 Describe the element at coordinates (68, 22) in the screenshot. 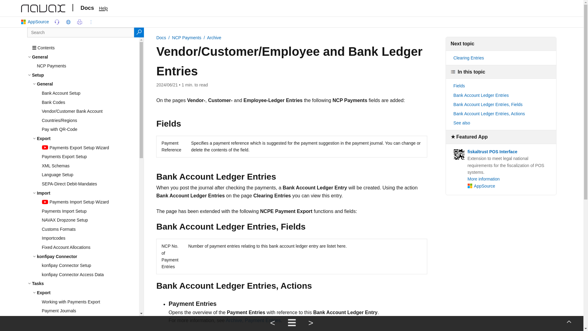

I see `Read in German` at that location.